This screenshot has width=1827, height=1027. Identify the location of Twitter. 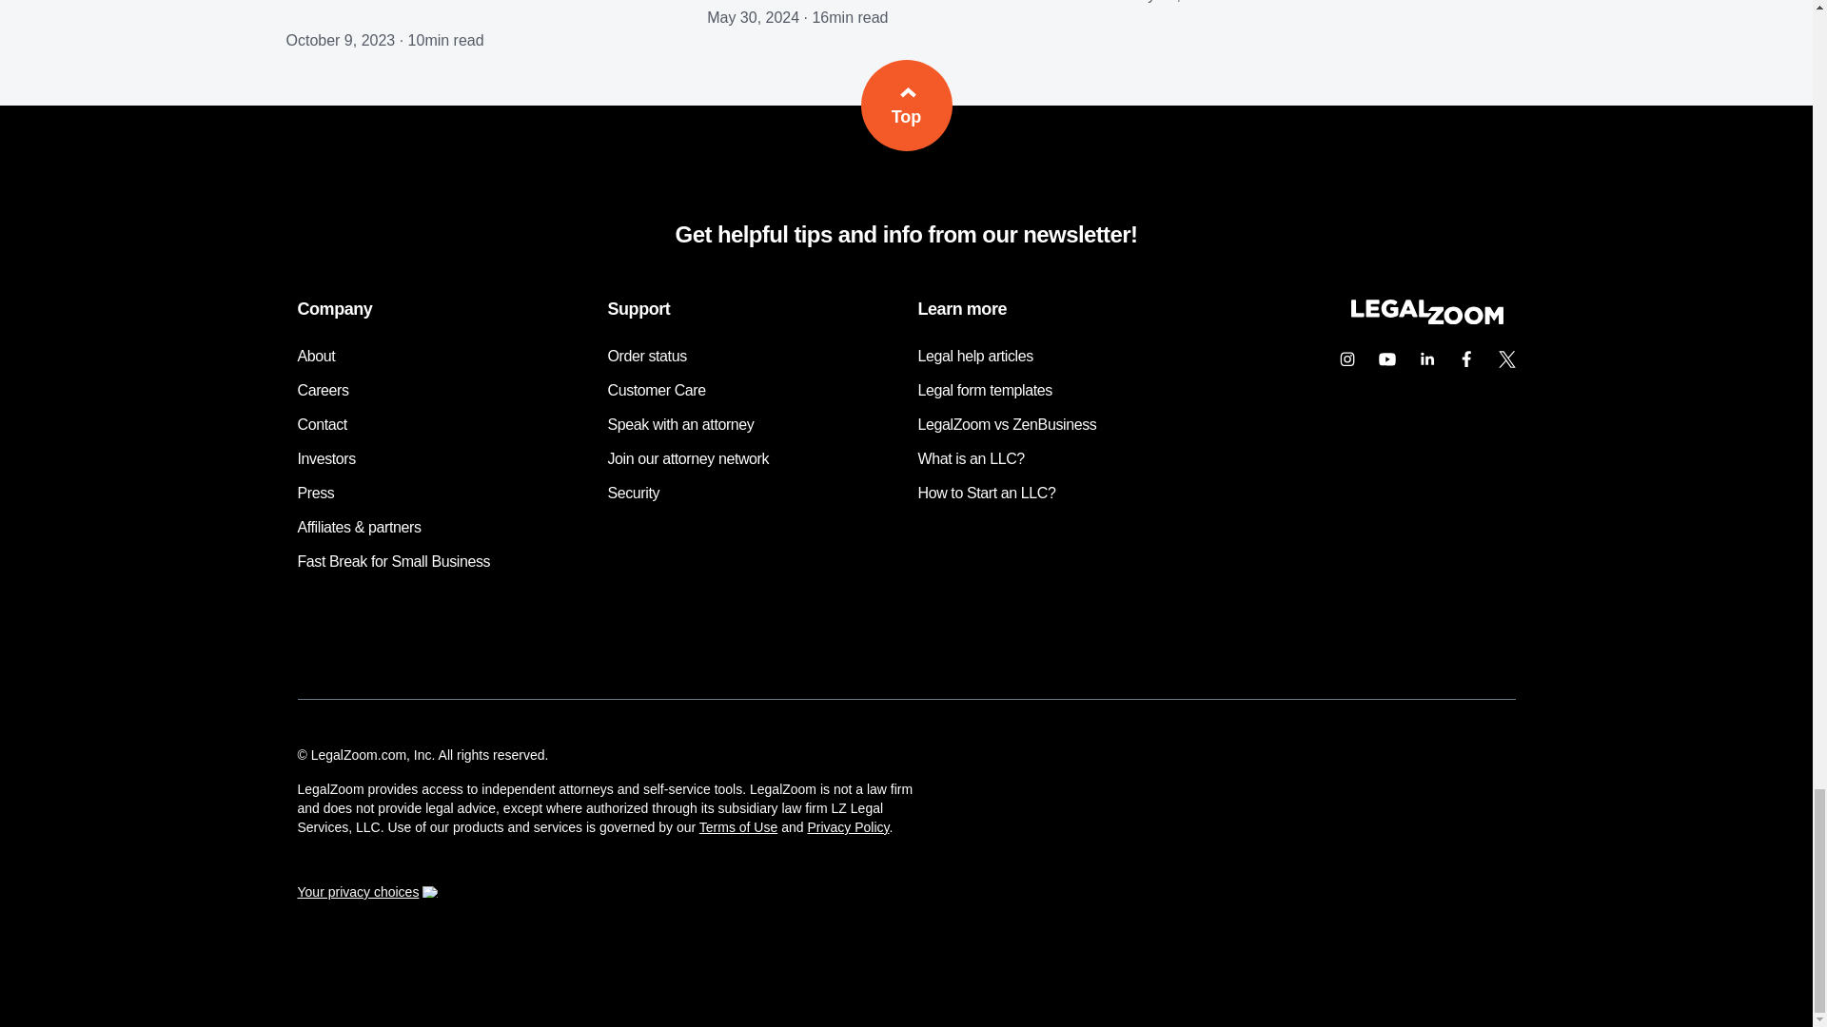
(1505, 359).